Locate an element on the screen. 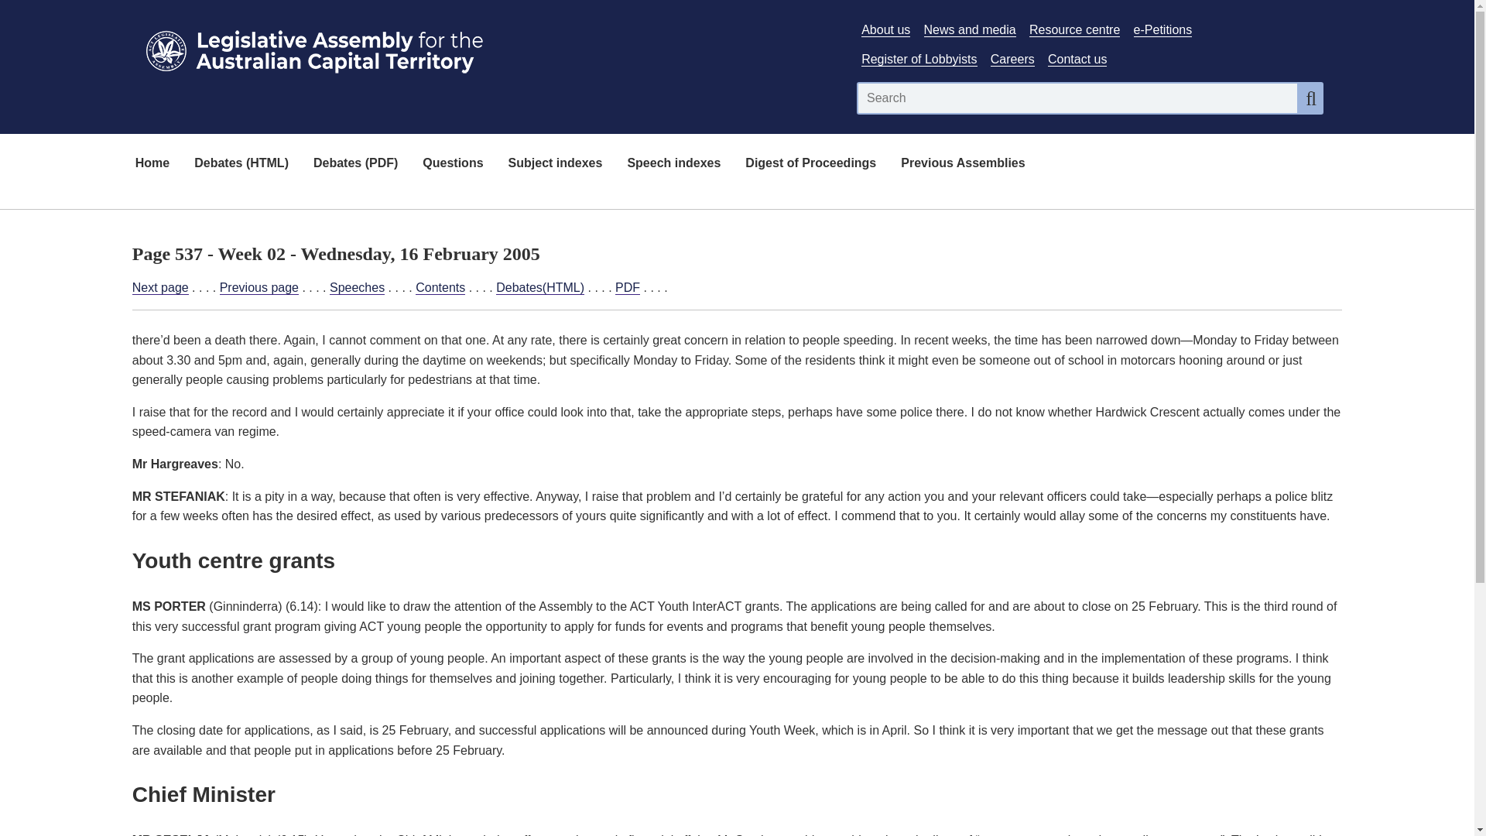 The width and height of the screenshot is (1486, 836). Link to About Us is located at coordinates (885, 29).